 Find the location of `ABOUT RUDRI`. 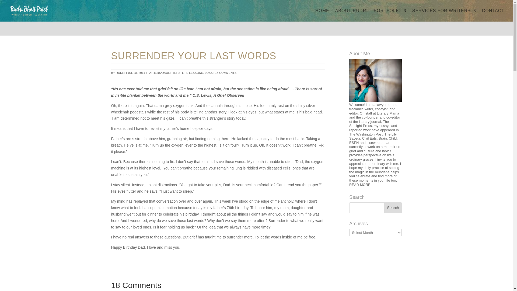

ABOUT RUDRI is located at coordinates (351, 15).